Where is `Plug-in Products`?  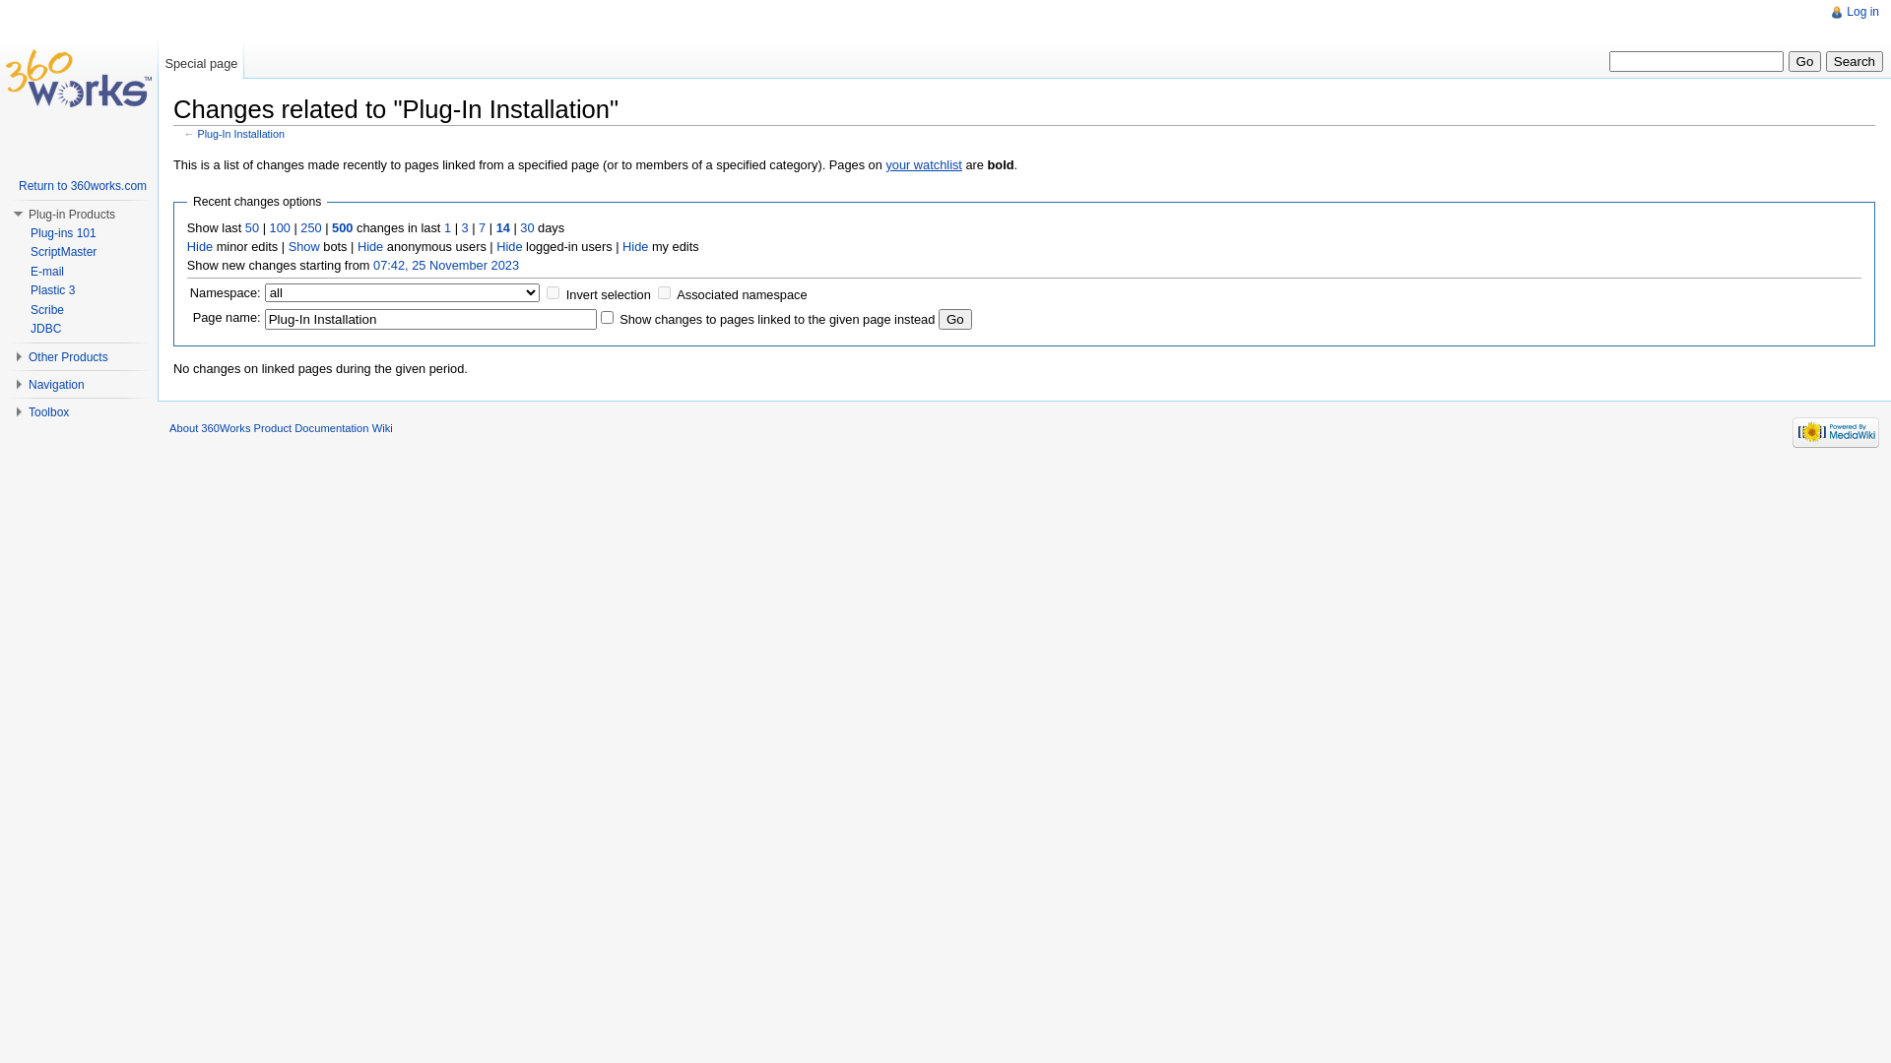
Plug-in Products is located at coordinates (72, 214).